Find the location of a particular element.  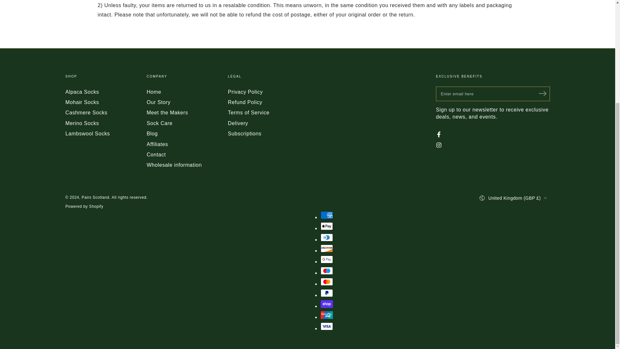

Visa is located at coordinates (326, 326).